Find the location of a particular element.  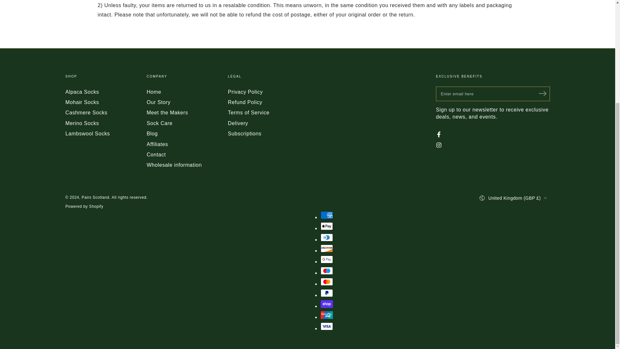

Visa is located at coordinates (326, 326).